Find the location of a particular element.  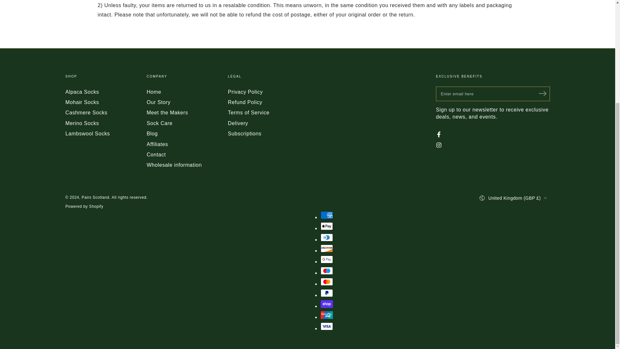

Visa is located at coordinates (326, 326).